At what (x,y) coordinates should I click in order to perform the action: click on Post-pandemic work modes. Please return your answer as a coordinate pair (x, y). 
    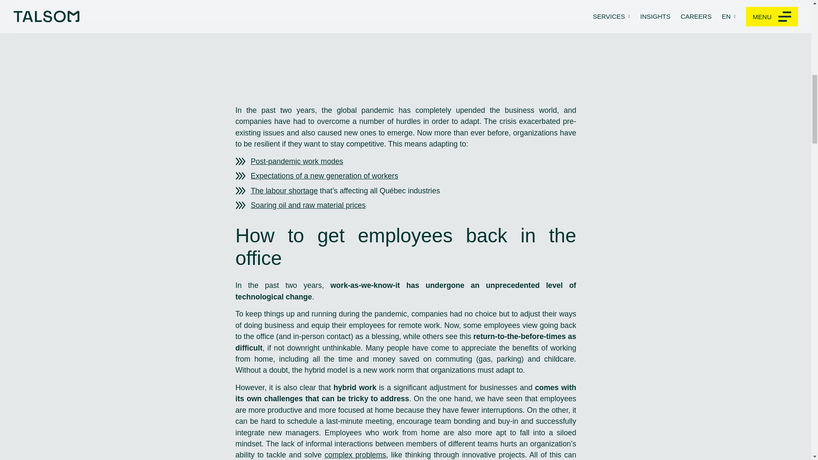
    Looking at the image, I should click on (296, 161).